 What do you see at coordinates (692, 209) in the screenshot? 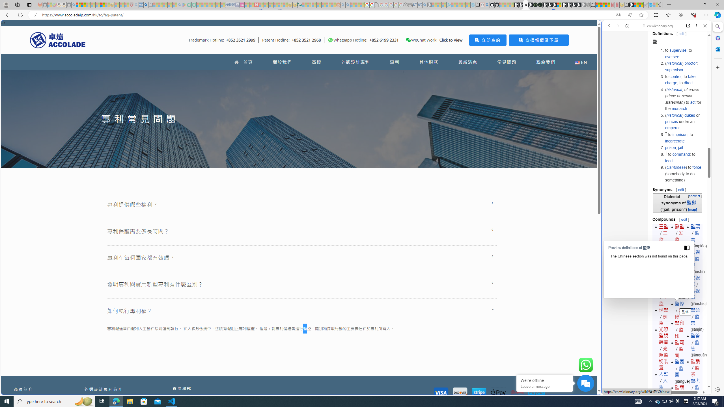
I see `[map]` at bounding box center [692, 209].